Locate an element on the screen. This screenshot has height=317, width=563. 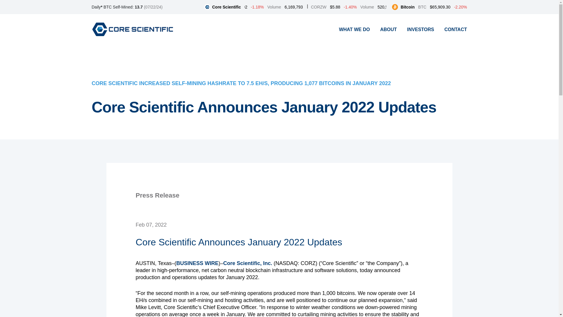
Core Scientific, Inc. is located at coordinates (247, 263).